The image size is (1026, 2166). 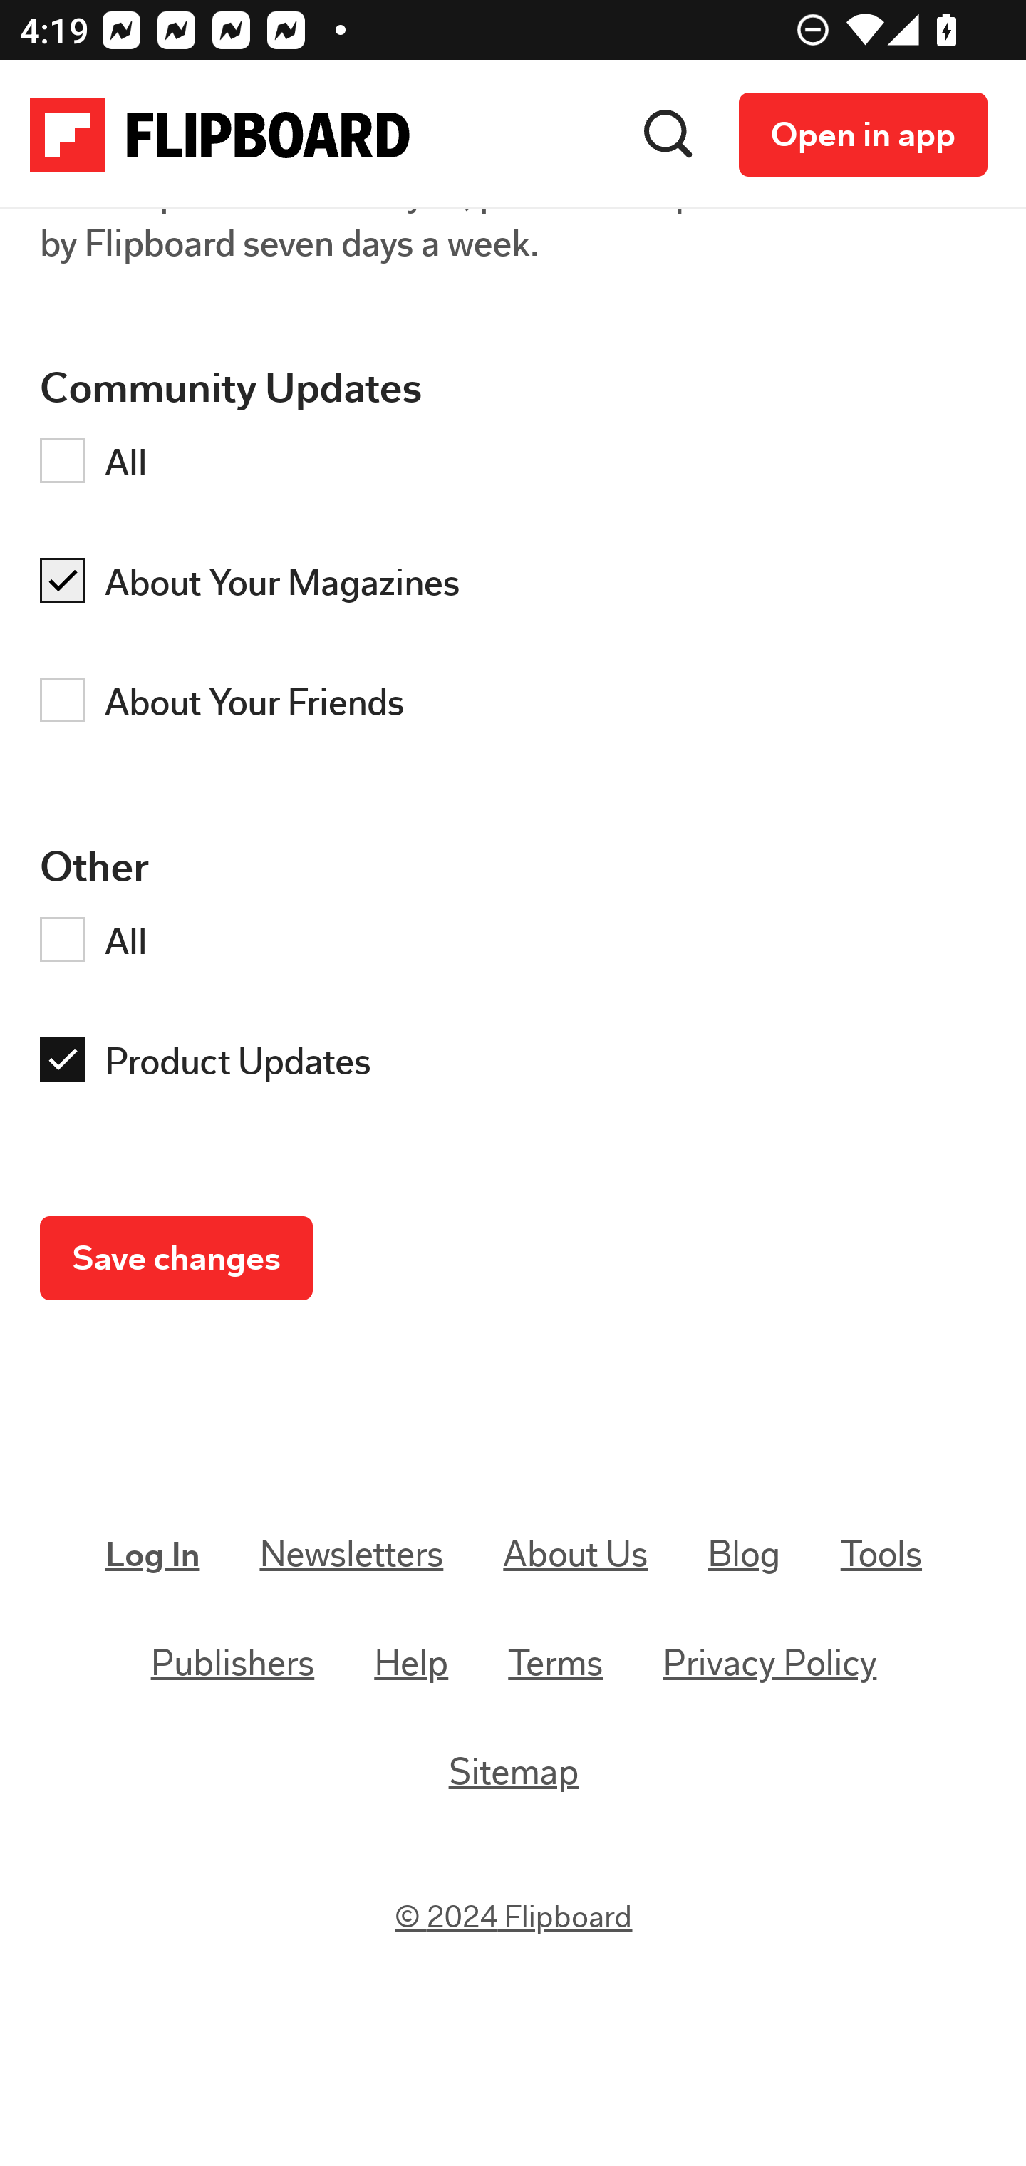 I want to click on Privacy Policy, so click(x=769, y=1663).